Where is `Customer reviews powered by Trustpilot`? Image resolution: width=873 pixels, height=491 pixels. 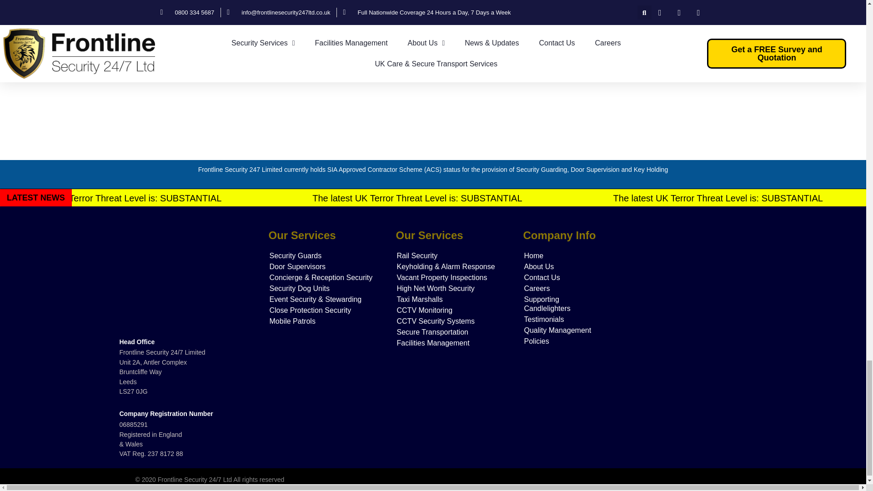 Customer reviews powered by Trustpilot is located at coordinates (687, 401).